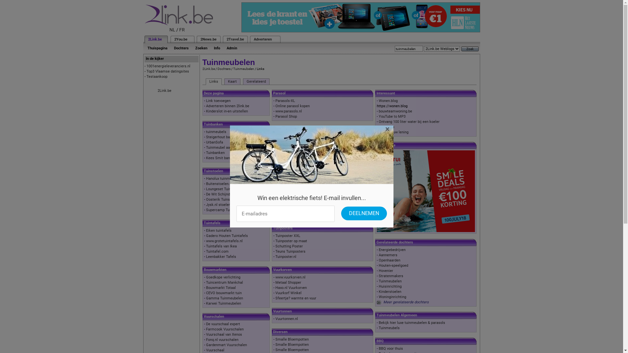  Describe the element at coordinates (227, 111) in the screenshot. I see `Kinderslot in-en uitstellen` at that location.